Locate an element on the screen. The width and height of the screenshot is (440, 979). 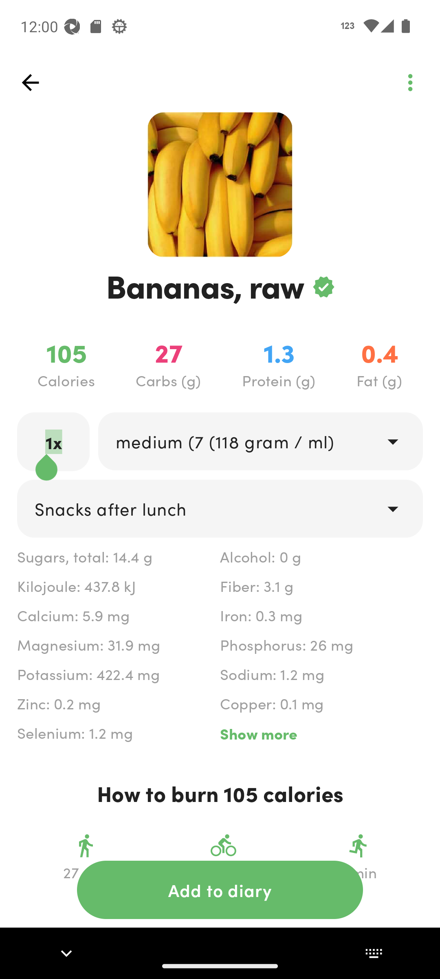
1x labeled_edit_text is located at coordinates (53, 441).